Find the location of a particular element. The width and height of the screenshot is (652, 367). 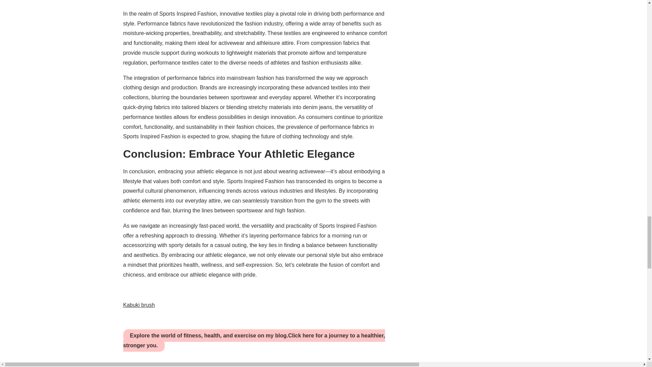

Fashion is located at coordinates (138, 365).